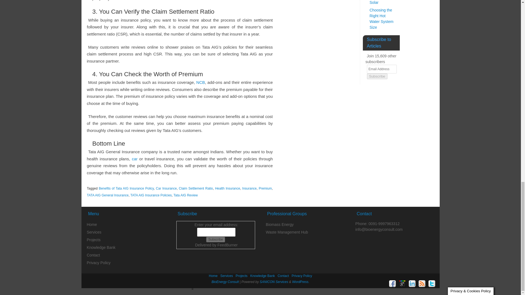 The width and height of the screenshot is (525, 295). I want to click on Subscribe, so click(215, 239).